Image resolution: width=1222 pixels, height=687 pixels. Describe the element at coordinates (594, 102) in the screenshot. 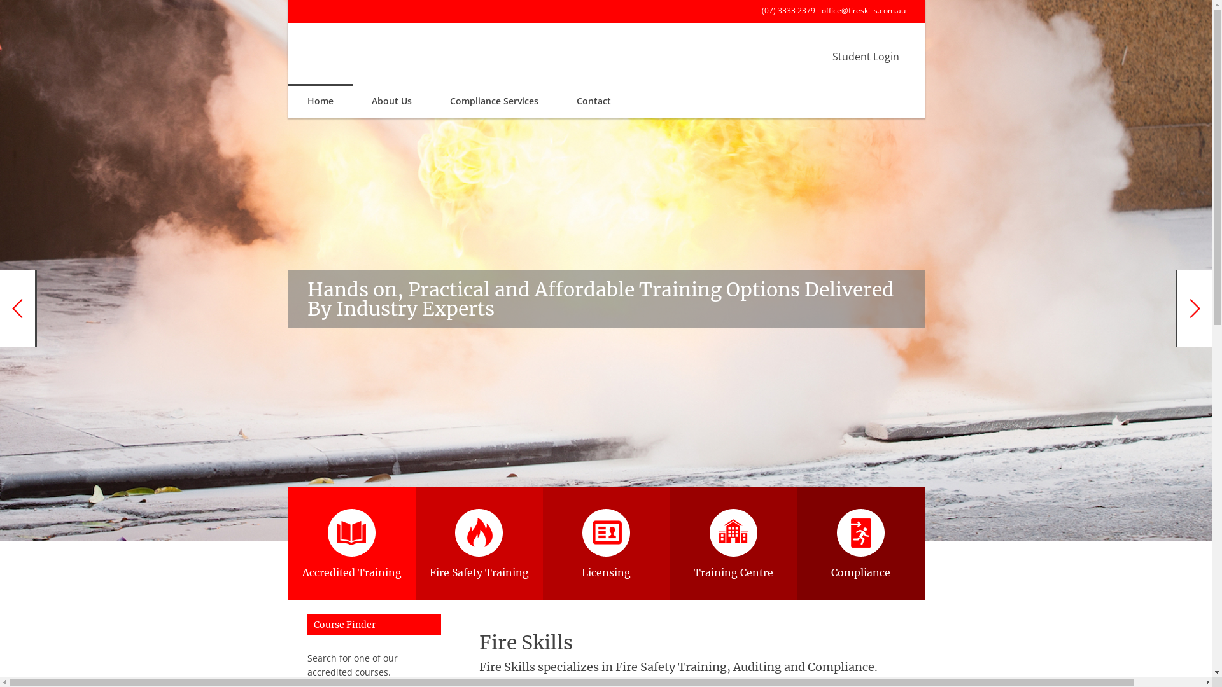

I see `Contact` at that location.